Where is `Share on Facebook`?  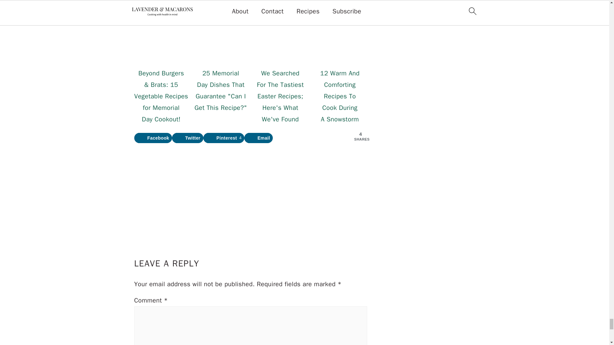
Share on Facebook is located at coordinates (153, 138).